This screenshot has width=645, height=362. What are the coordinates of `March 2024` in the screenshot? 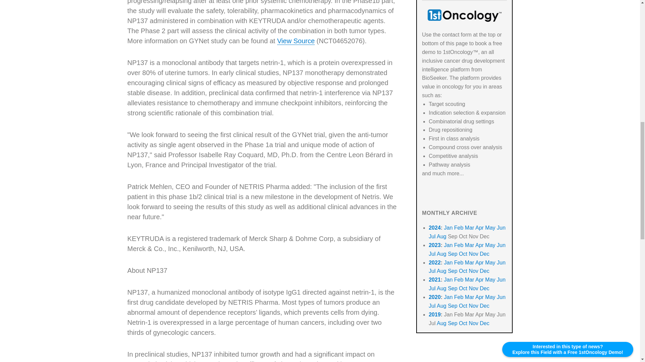 It's located at (470, 227).